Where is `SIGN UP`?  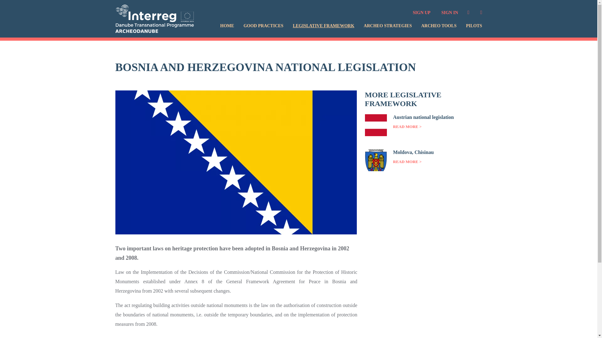 SIGN UP is located at coordinates (421, 13).